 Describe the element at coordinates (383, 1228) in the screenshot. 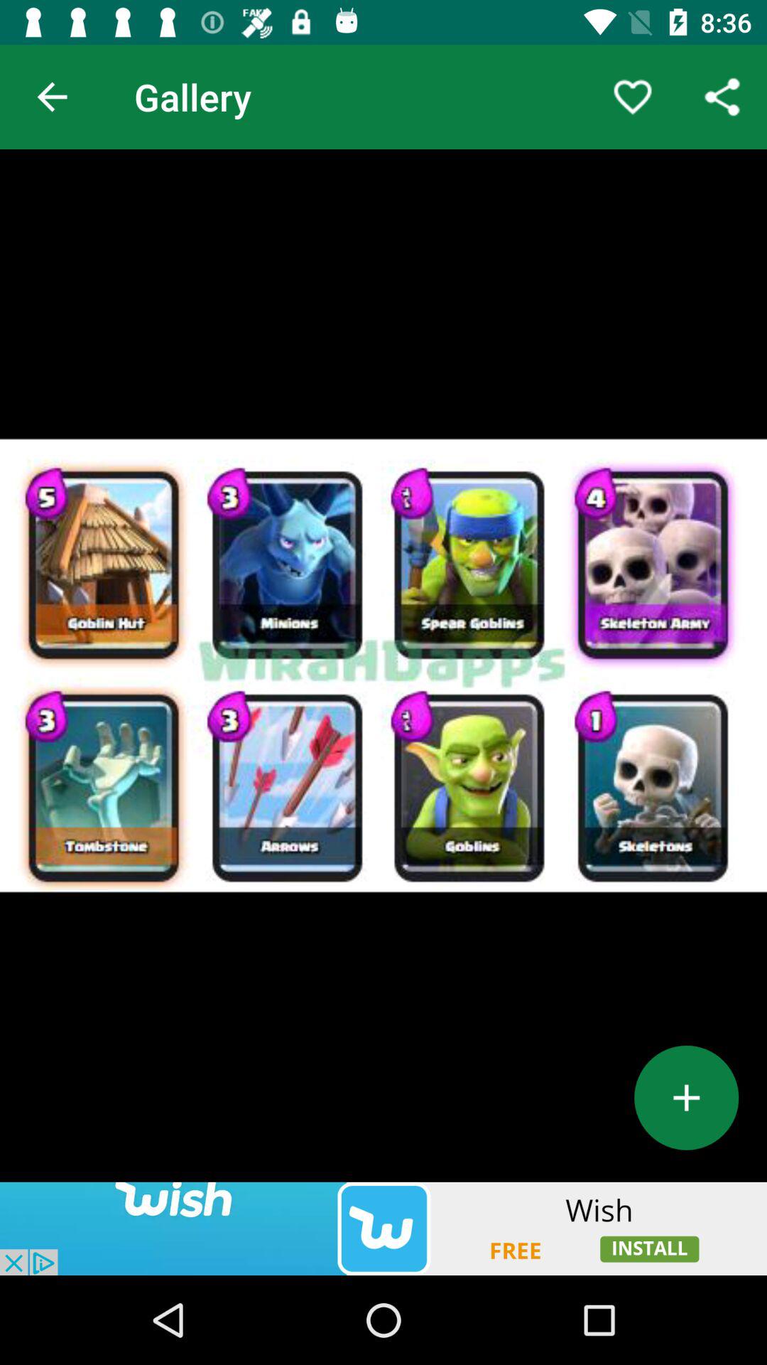

I see `install app` at that location.